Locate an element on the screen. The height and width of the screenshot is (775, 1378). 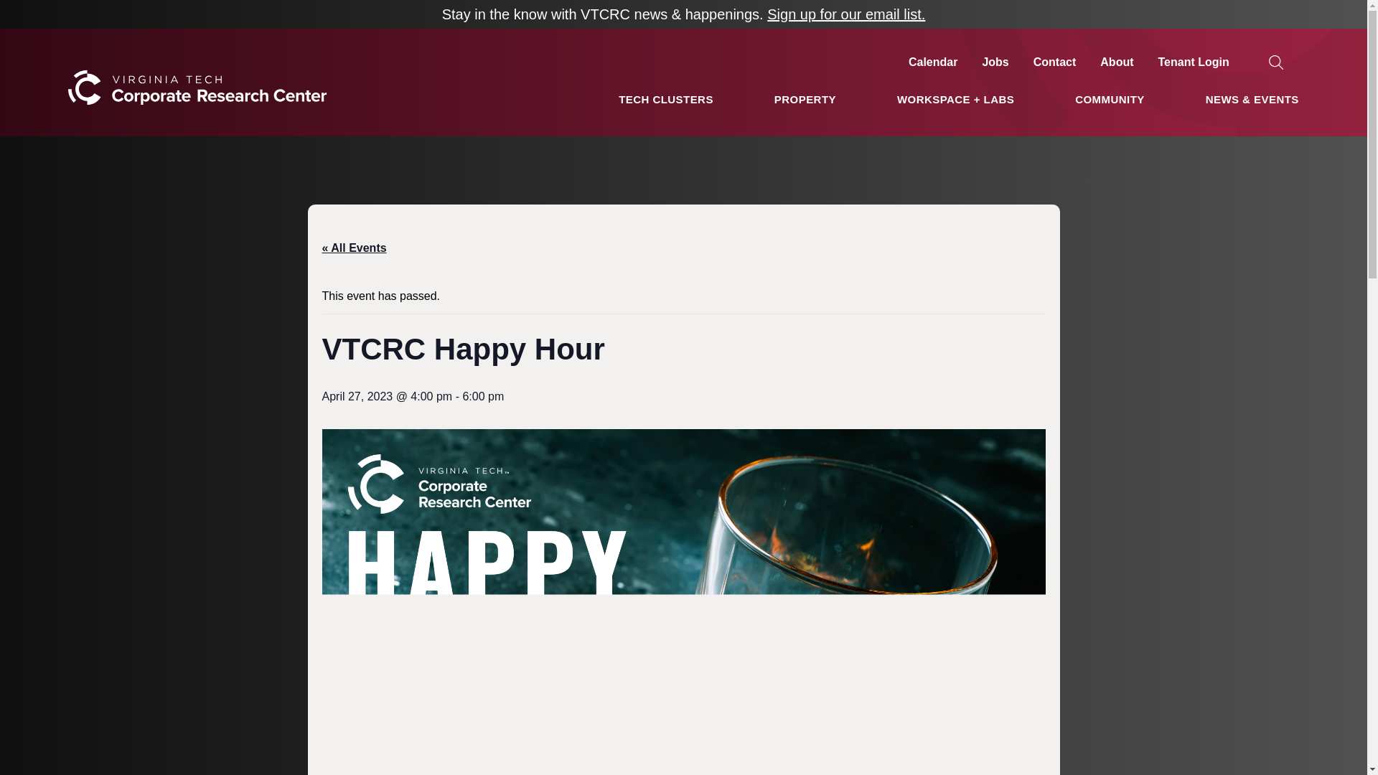
COMMUNITY is located at coordinates (1110, 100).